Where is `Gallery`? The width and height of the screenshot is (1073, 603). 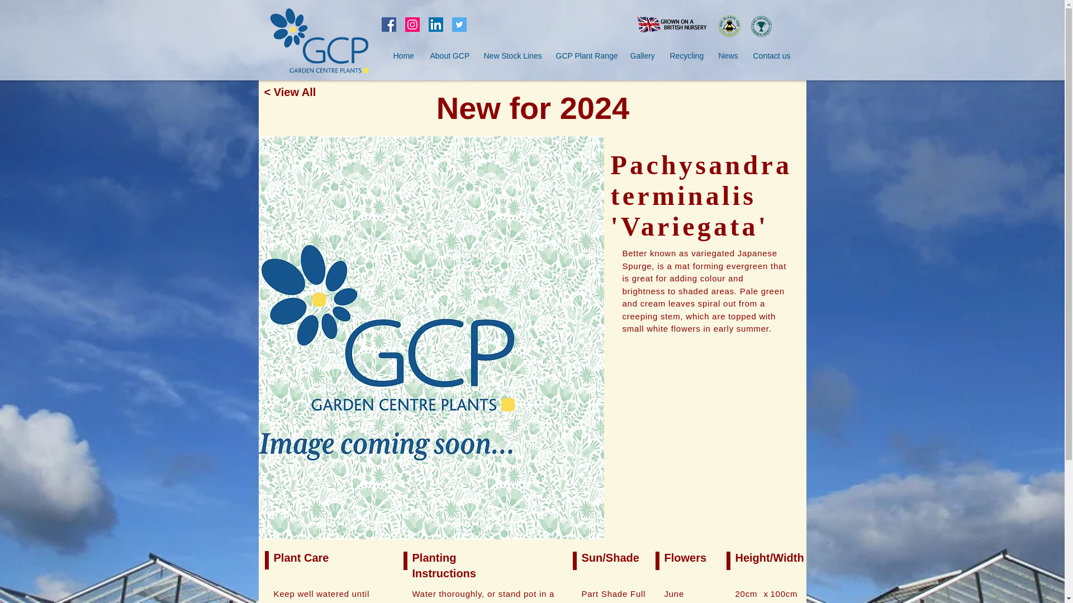
Gallery is located at coordinates (640, 56).